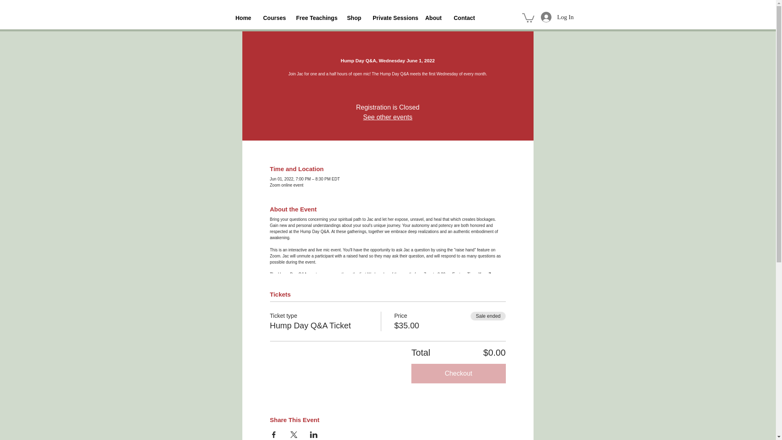 The width and height of the screenshot is (782, 440). What do you see at coordinates (243, 18) in the screenshot?
I see `Home` at bounding box center [243, 18].